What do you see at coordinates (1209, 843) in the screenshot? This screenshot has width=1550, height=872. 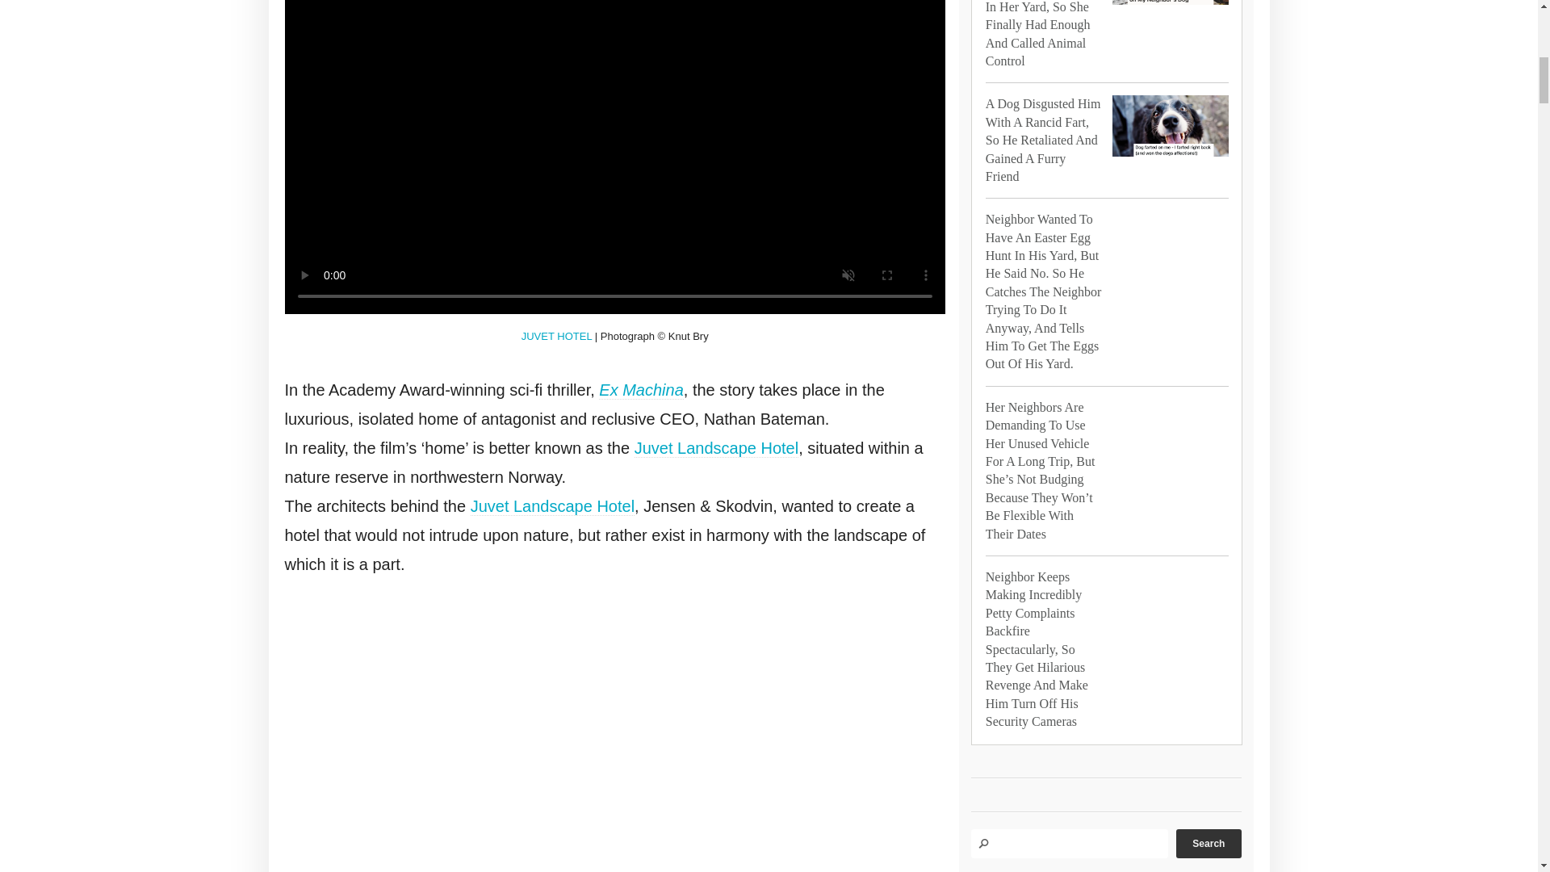 I see `Search` at bounding box center [1209, 843].